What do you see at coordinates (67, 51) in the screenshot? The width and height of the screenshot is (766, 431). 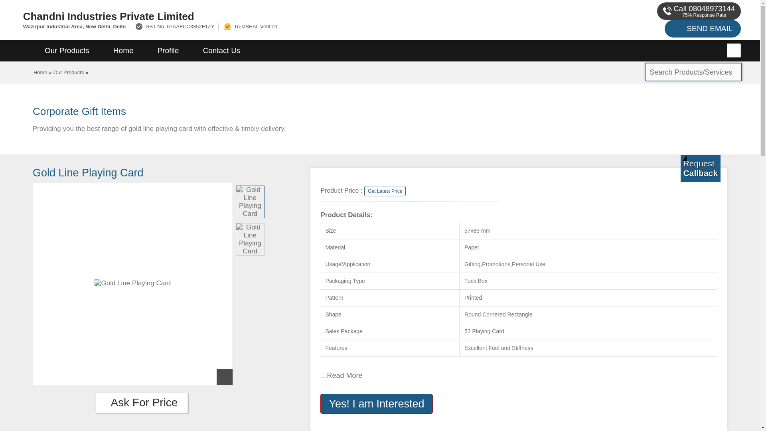 I see `Our Products` at bounding box center [67, 51].